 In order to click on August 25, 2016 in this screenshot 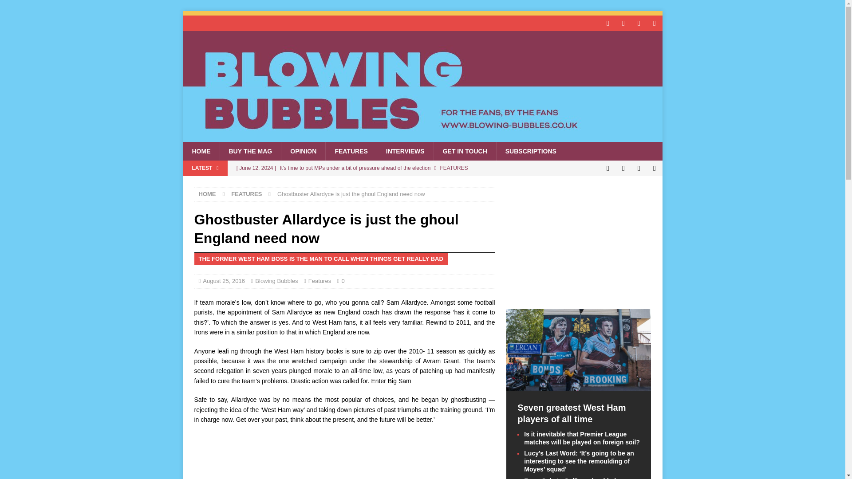, I will do `click(224, 281)`.